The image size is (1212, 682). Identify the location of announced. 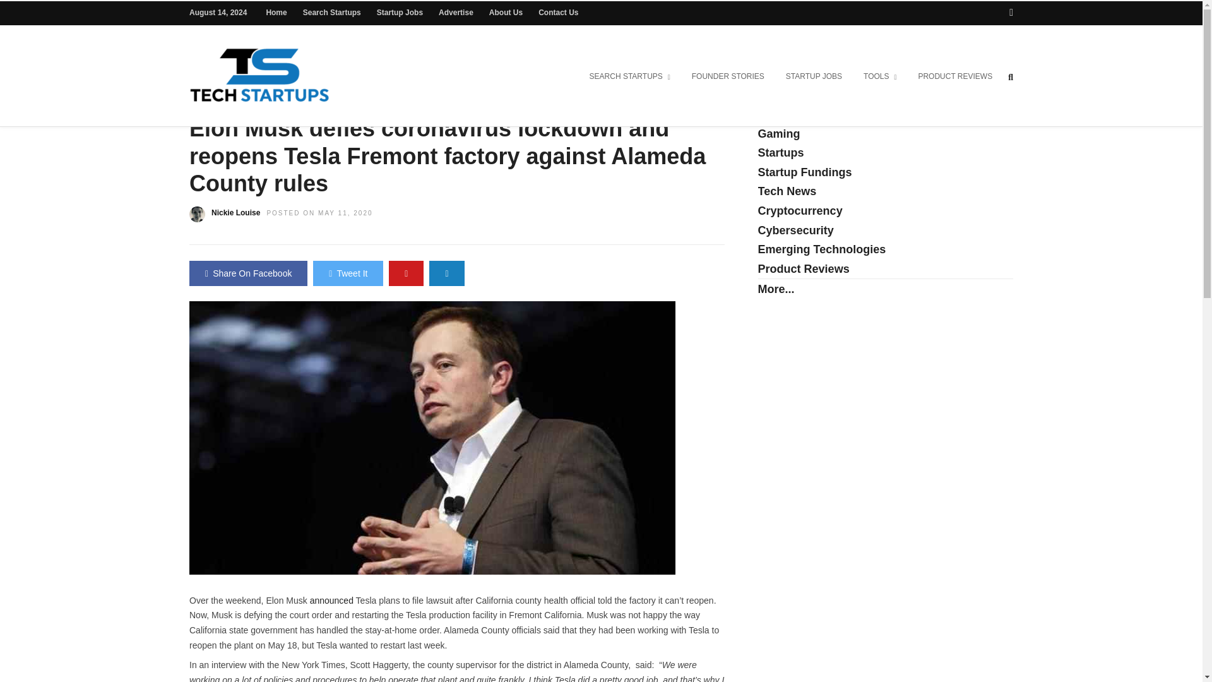
(333, 600).